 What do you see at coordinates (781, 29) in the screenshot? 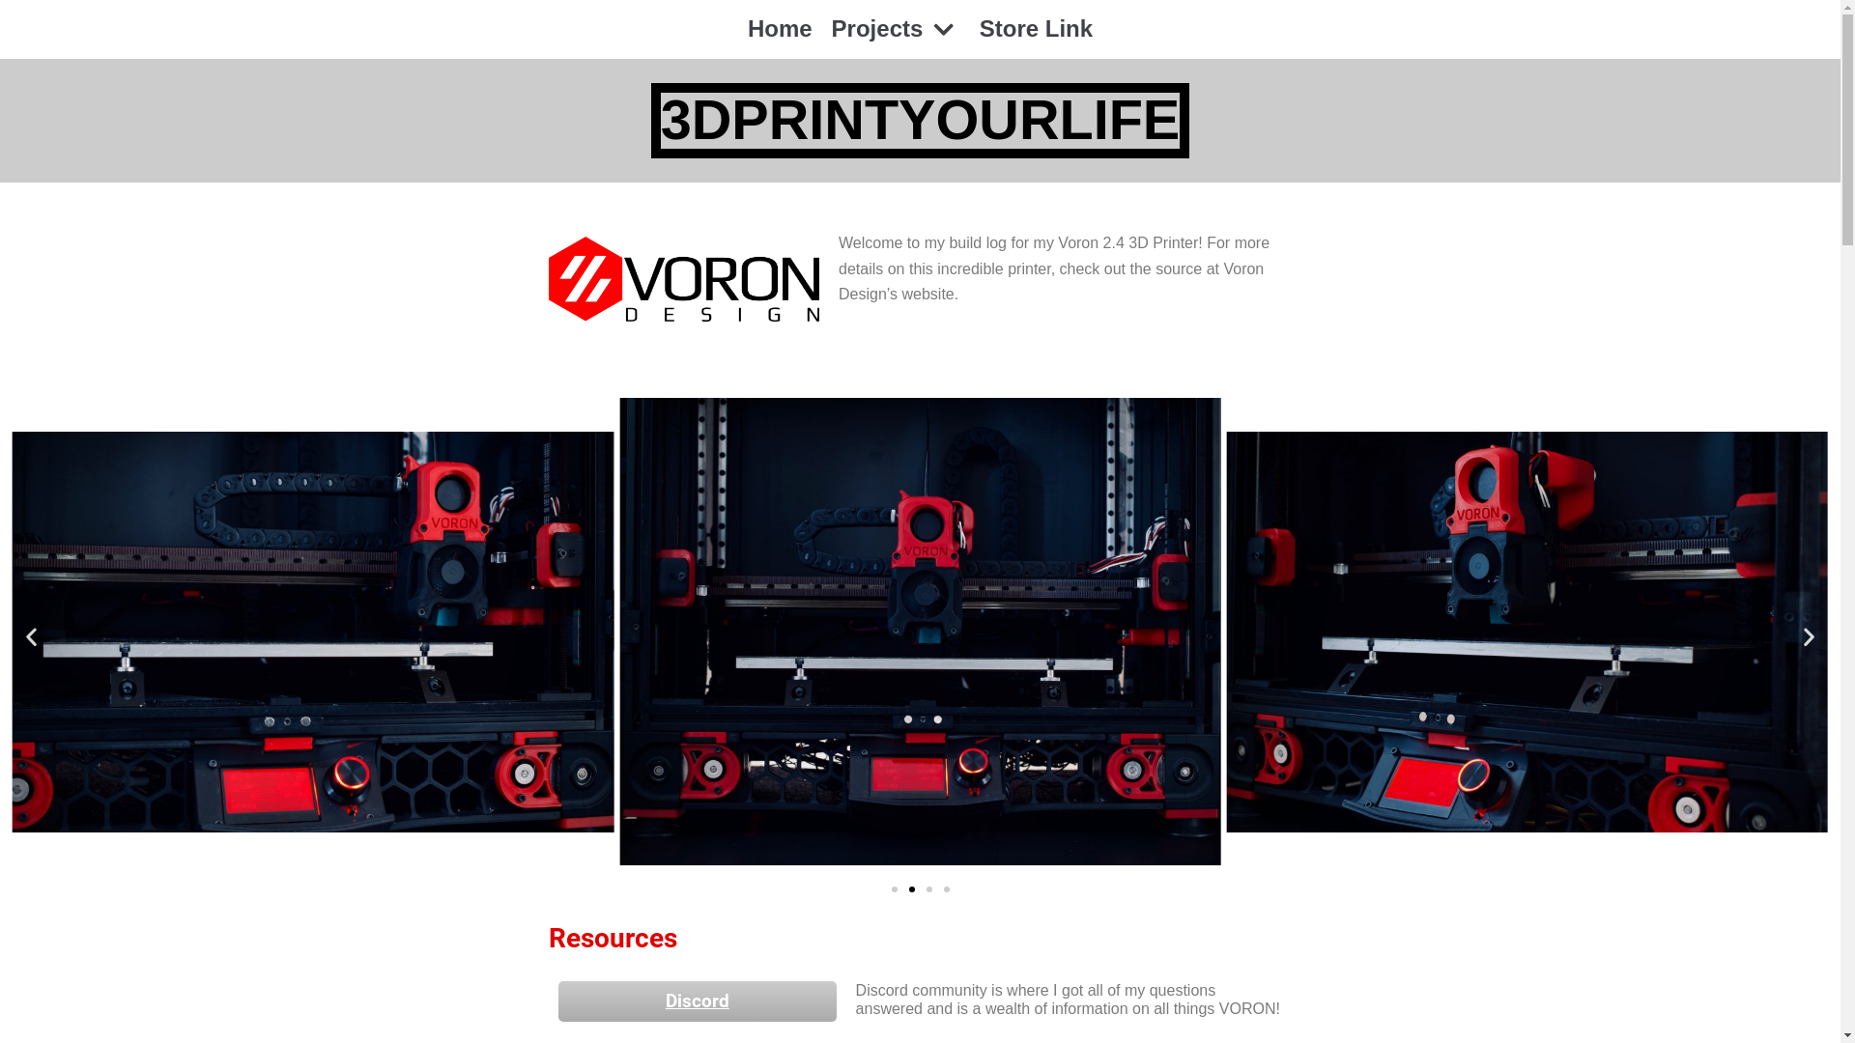
I see `Home` at bounding box center [781, 29].